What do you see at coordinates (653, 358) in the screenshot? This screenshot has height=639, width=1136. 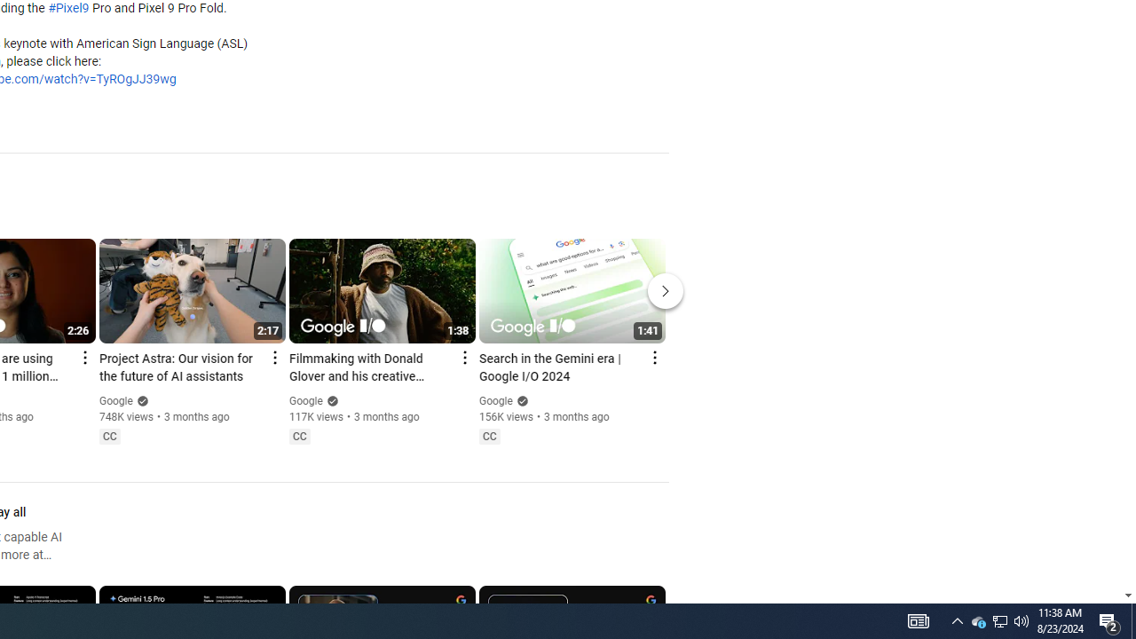 I see `Action menu` at bounding box center [653, 358].